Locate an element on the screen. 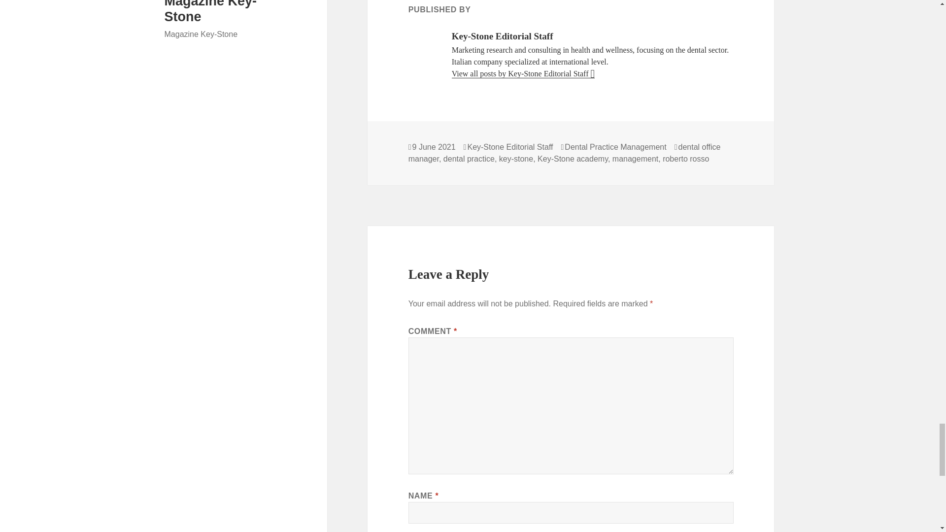  dental office manager is located at coordinates (565, 153).